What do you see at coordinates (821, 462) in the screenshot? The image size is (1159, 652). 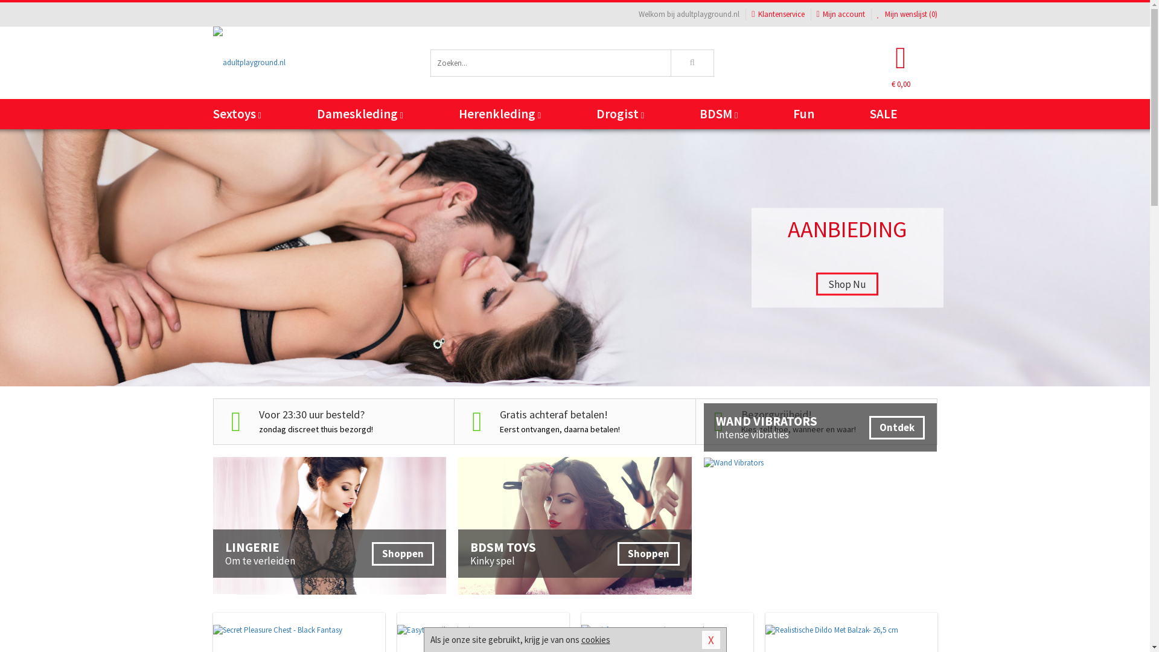 I see `WAND VIBRATORS
Intense vibraties
Ontdek` at bounding box center [821, 462].